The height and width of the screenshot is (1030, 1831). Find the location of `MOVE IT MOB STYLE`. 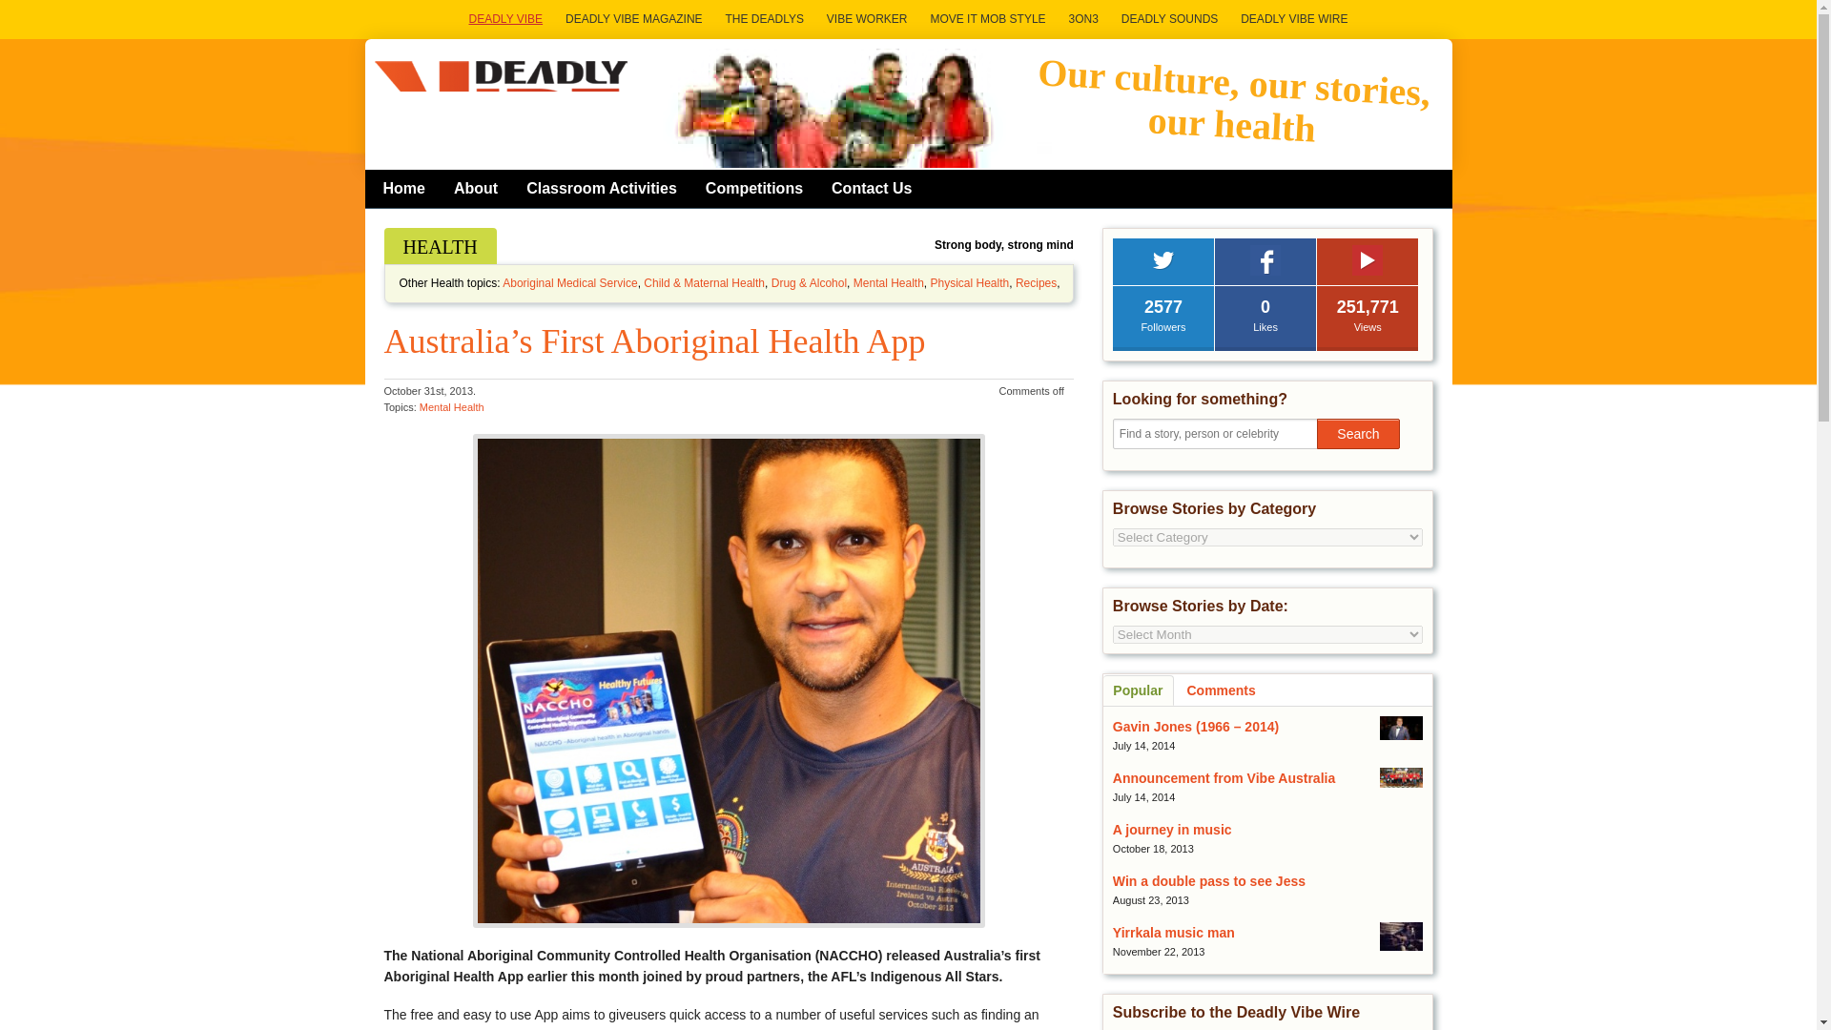

MOVE IT MOB STYLE is located at coordinates (987, 19).